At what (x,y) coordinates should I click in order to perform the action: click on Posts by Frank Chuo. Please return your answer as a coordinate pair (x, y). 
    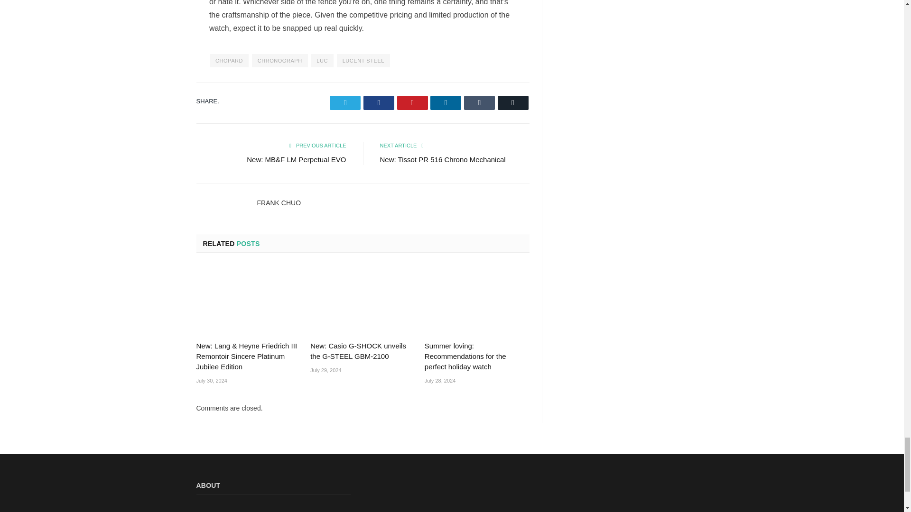
    Looking at the image, I should click on (279, 203).